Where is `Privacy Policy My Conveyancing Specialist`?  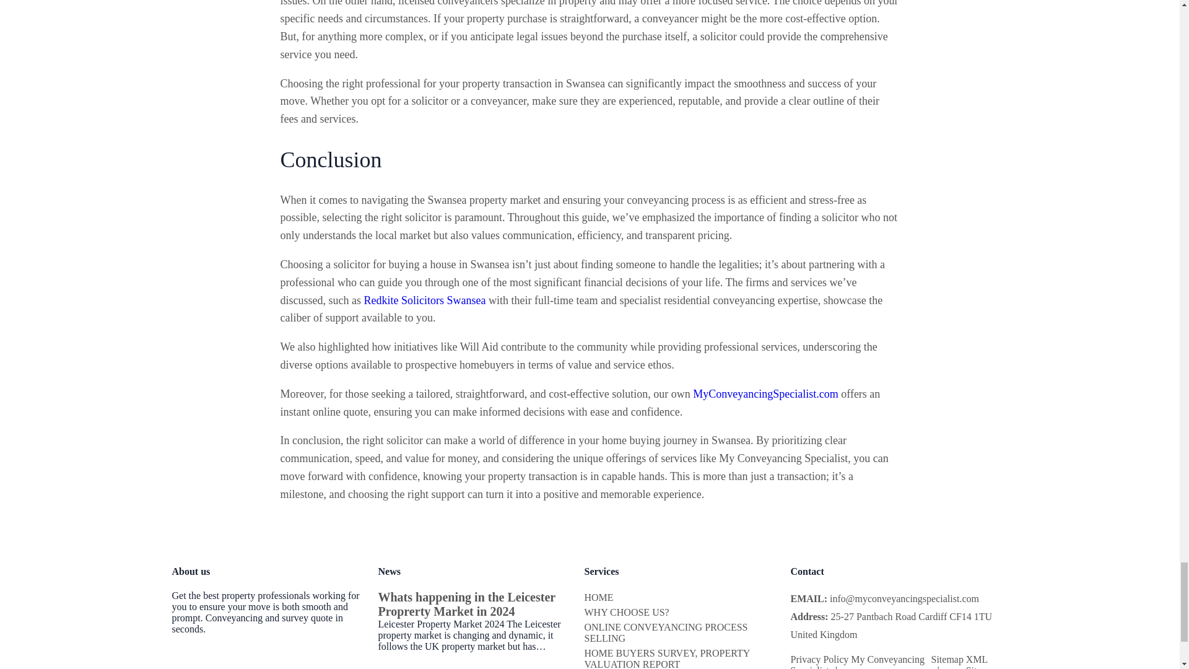
Privacy Policy My Conveyancing Specialist is located at coordinates (857, 662).